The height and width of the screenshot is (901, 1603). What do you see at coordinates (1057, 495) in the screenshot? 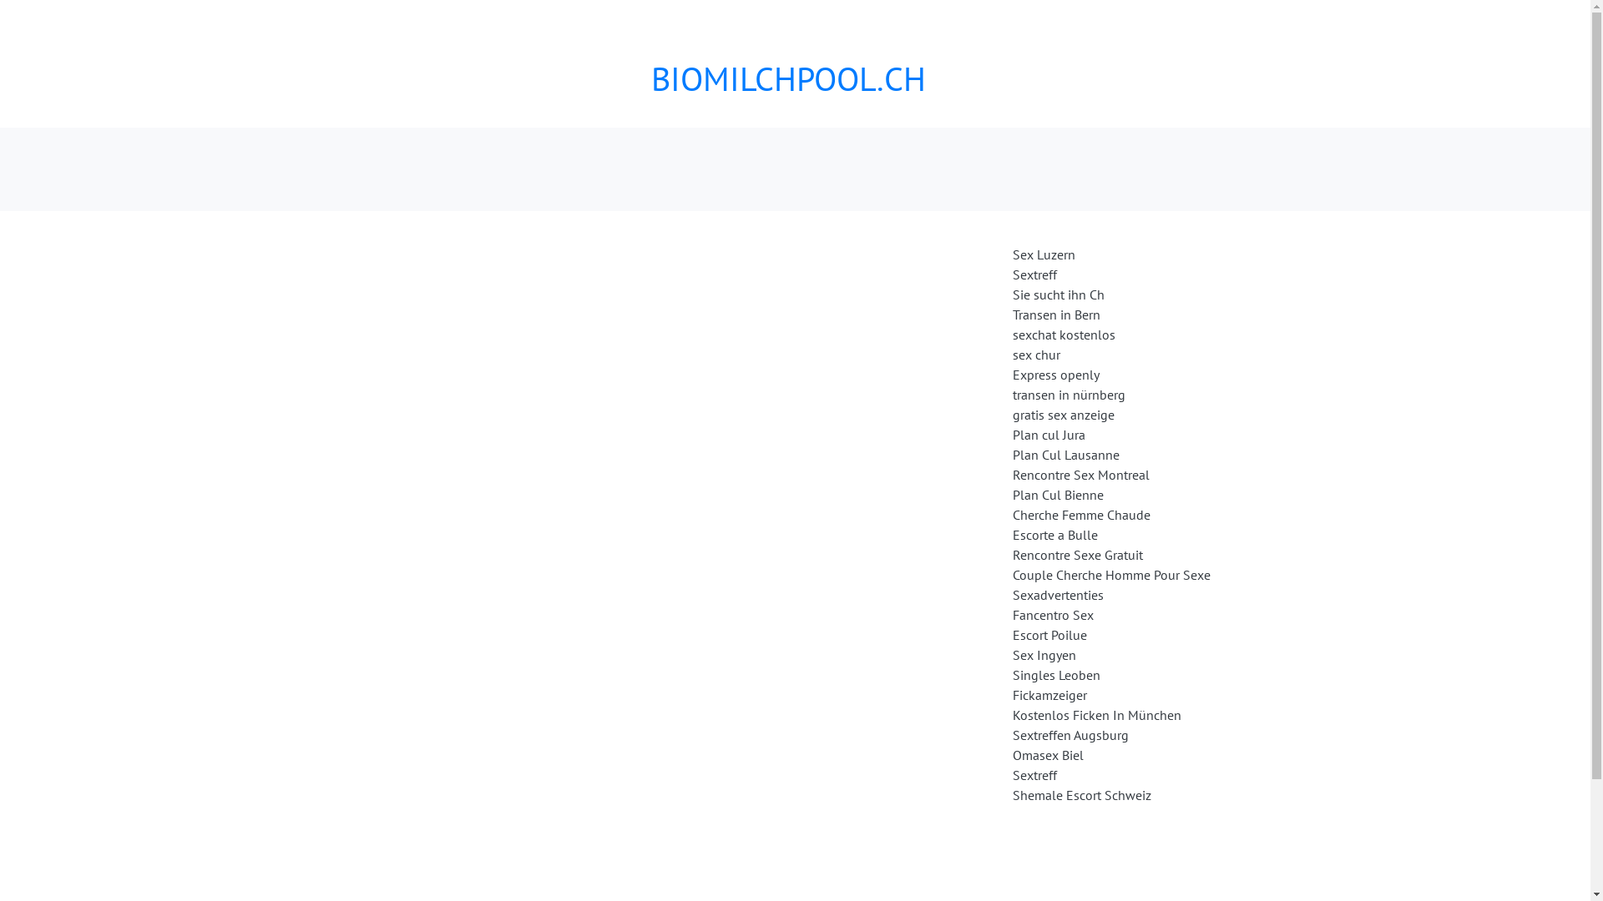
I see `Plan Cul Bienne` at bounding box center [1057, 495].